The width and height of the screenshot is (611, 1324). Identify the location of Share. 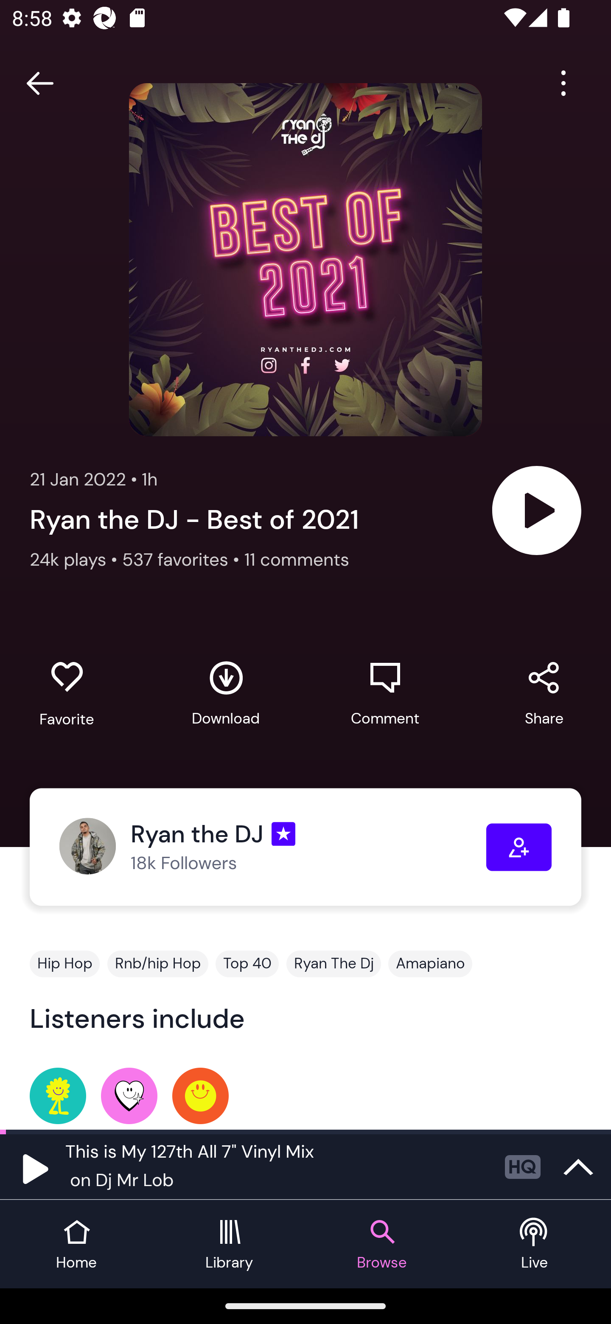
(544, 693).